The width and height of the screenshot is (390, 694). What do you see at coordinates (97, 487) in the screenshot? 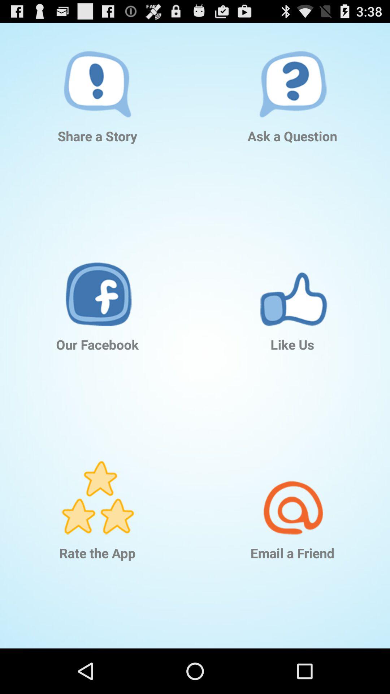
I see `launch the app above rate the app item` at bounding box center [97, 487].